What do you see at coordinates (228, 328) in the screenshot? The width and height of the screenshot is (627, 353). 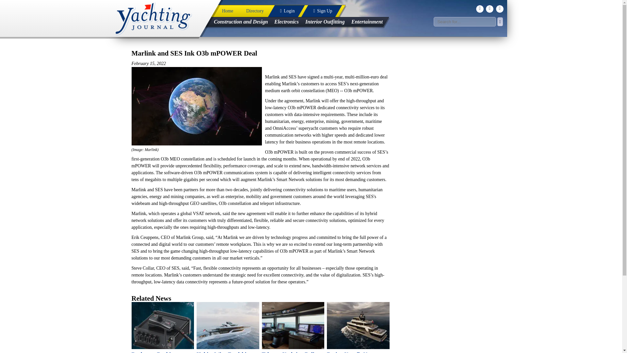 I see `Hakim Wins Feadship Young Designer Award` at bounding box center [228, 328].